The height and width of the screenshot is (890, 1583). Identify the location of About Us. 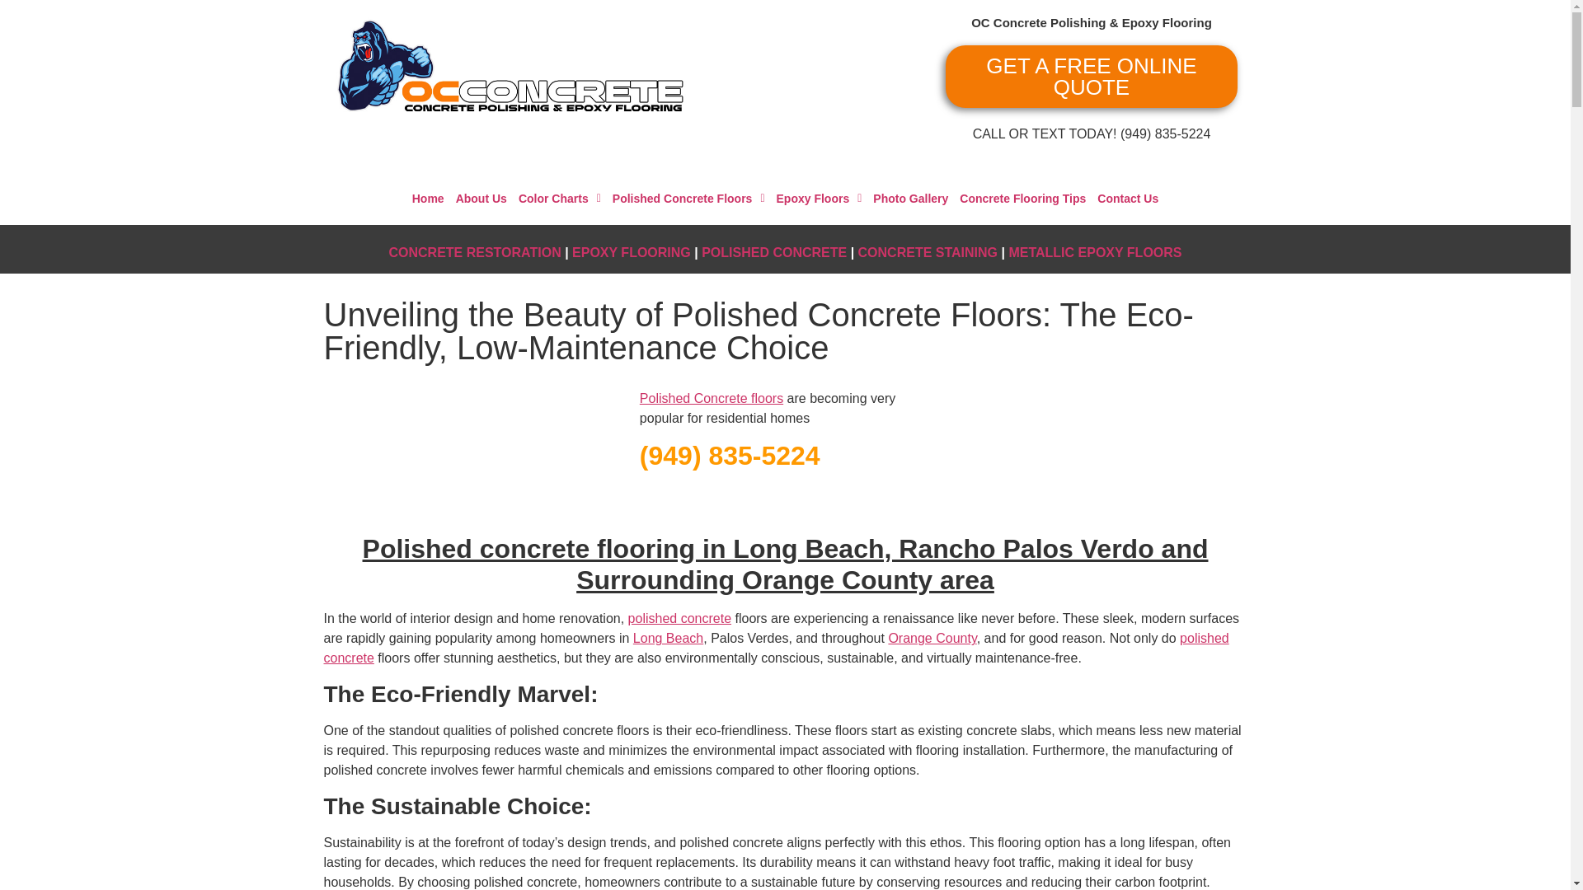
(481, 199).